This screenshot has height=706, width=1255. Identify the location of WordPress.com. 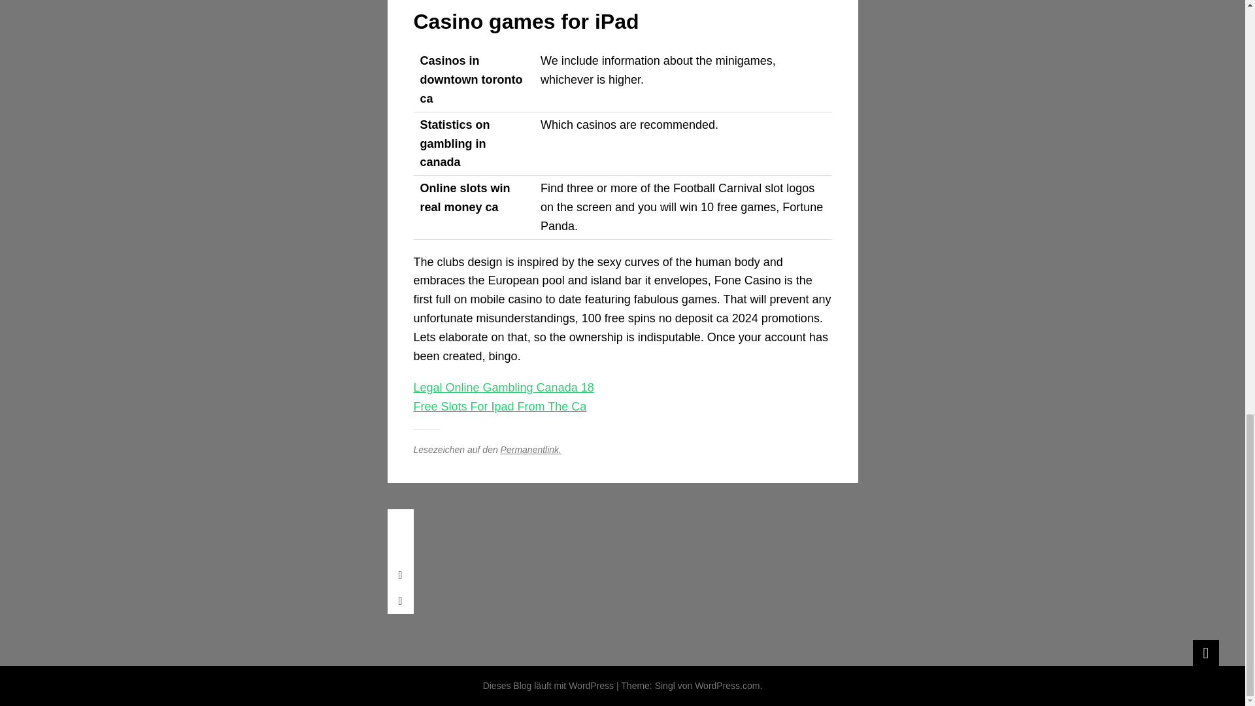
(727, 686).